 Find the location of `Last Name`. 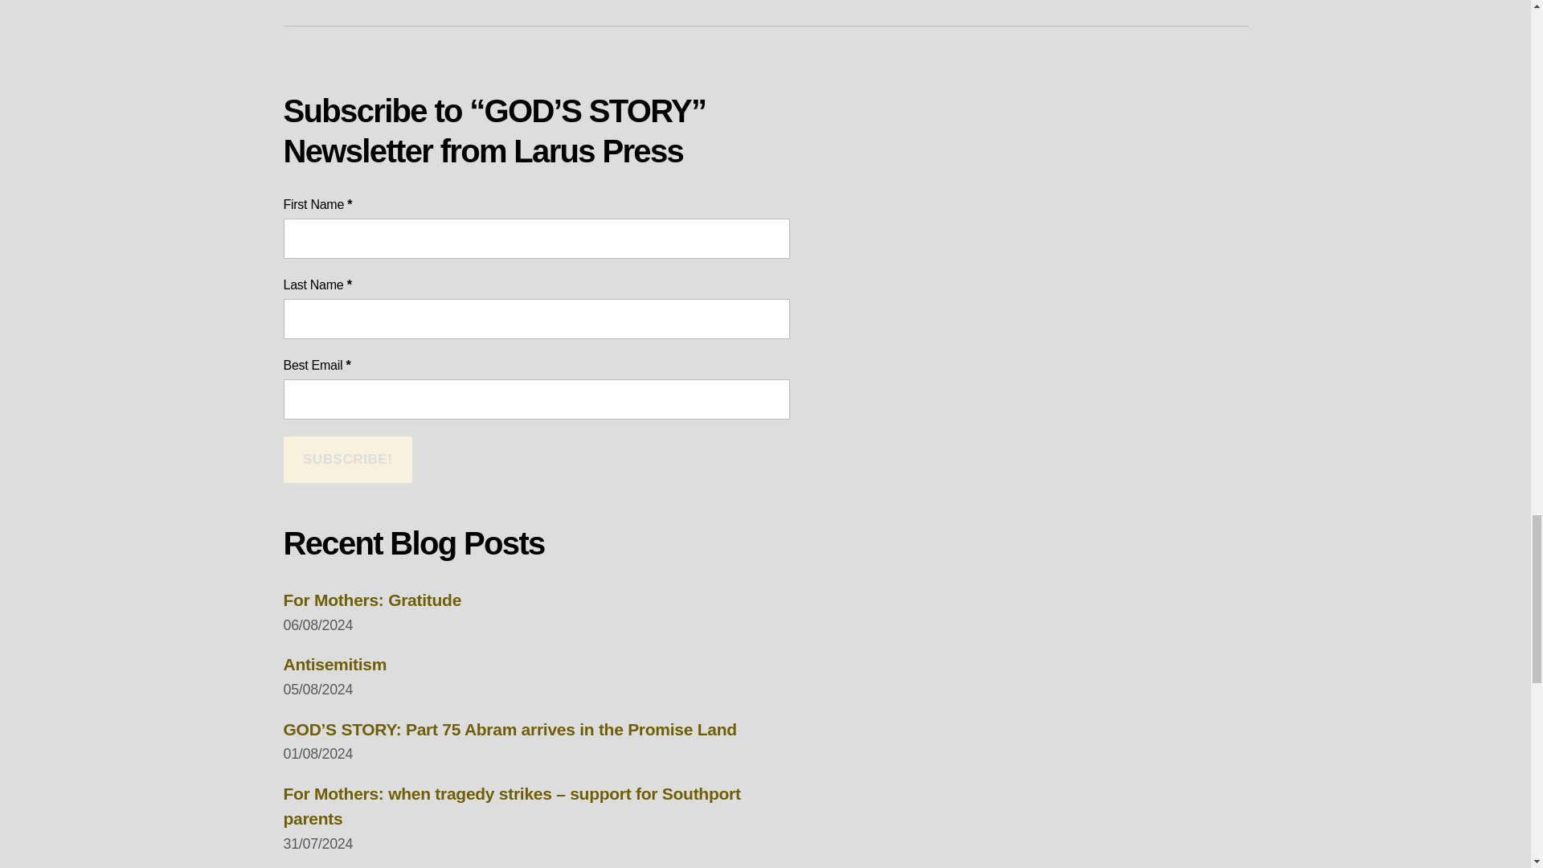

Last Name is located at coordinates (535, 318).